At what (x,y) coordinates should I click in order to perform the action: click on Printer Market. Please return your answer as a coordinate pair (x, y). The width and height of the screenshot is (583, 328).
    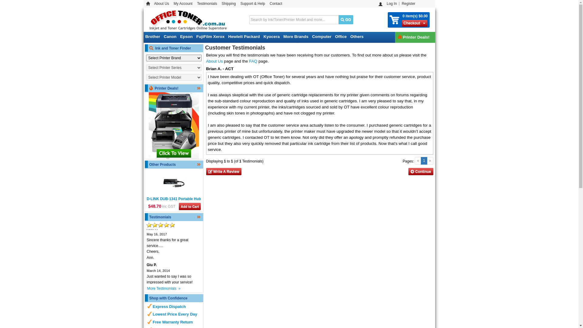
    Looking at the image, I should click on (174, 126).